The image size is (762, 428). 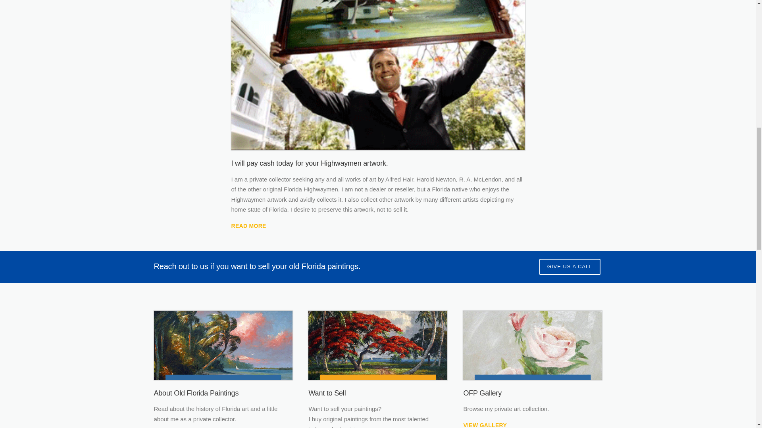 I want to click on READ MORE, so click(x=248, y=225).